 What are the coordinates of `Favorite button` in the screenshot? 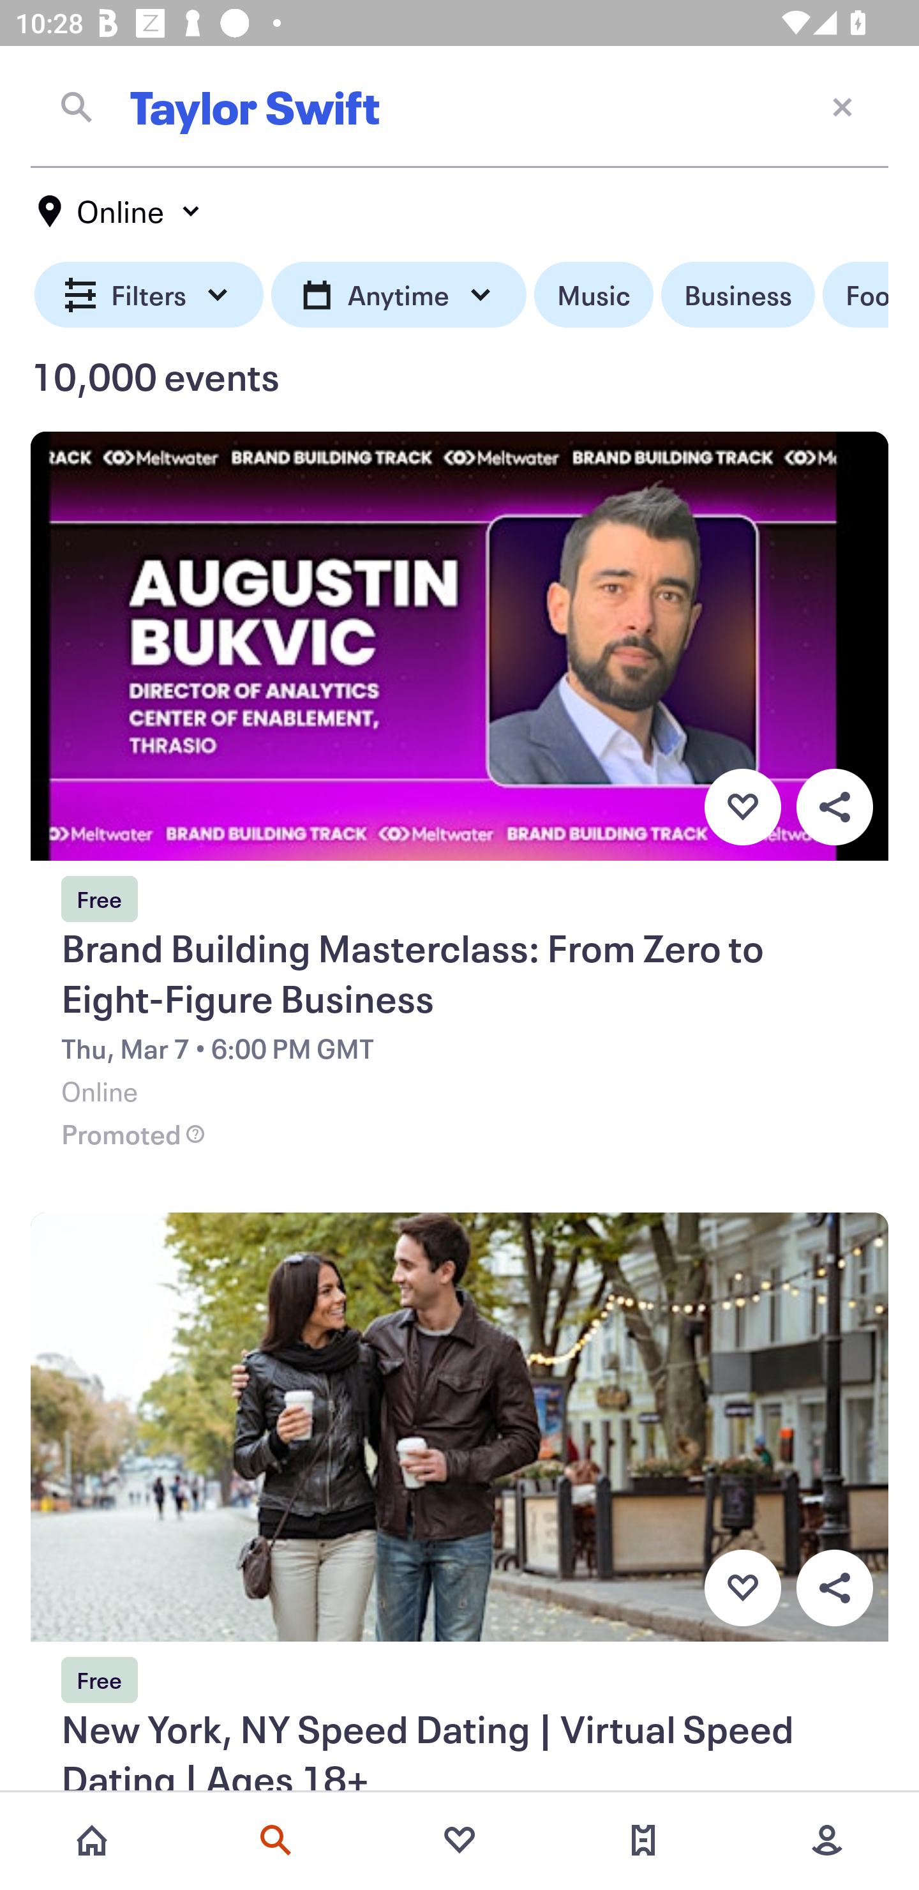 It's located at (742, 806).